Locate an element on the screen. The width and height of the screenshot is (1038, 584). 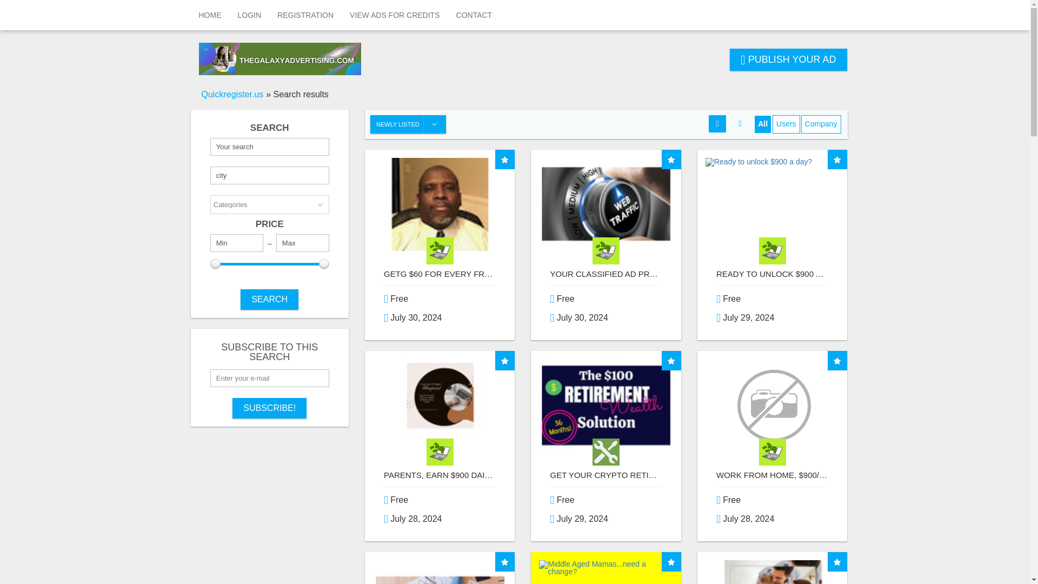
CONTACT is located at coordinates (474, 15).